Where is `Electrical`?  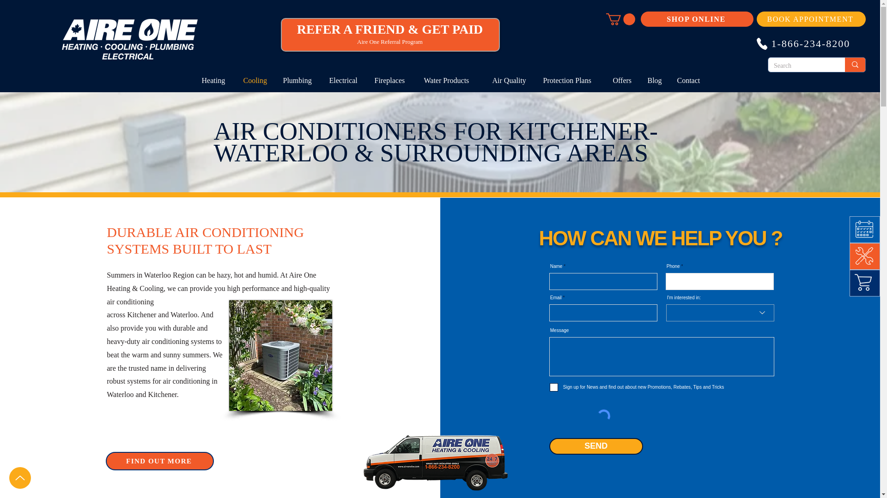
Electrical is located at coordinates (345, 80).